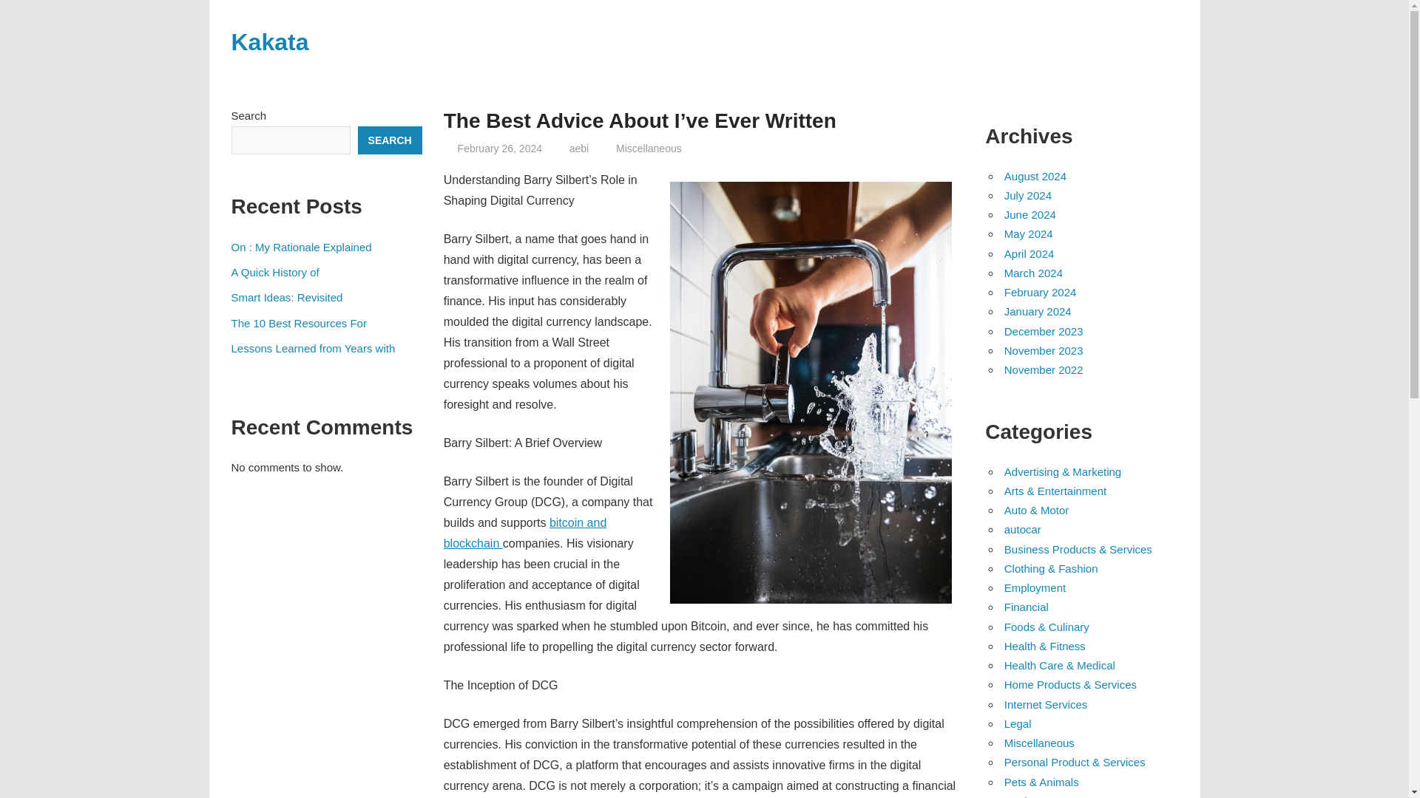 The height and width of the screenshot is (798, 1420). I want to click on February 2024, so click(1040, 291).